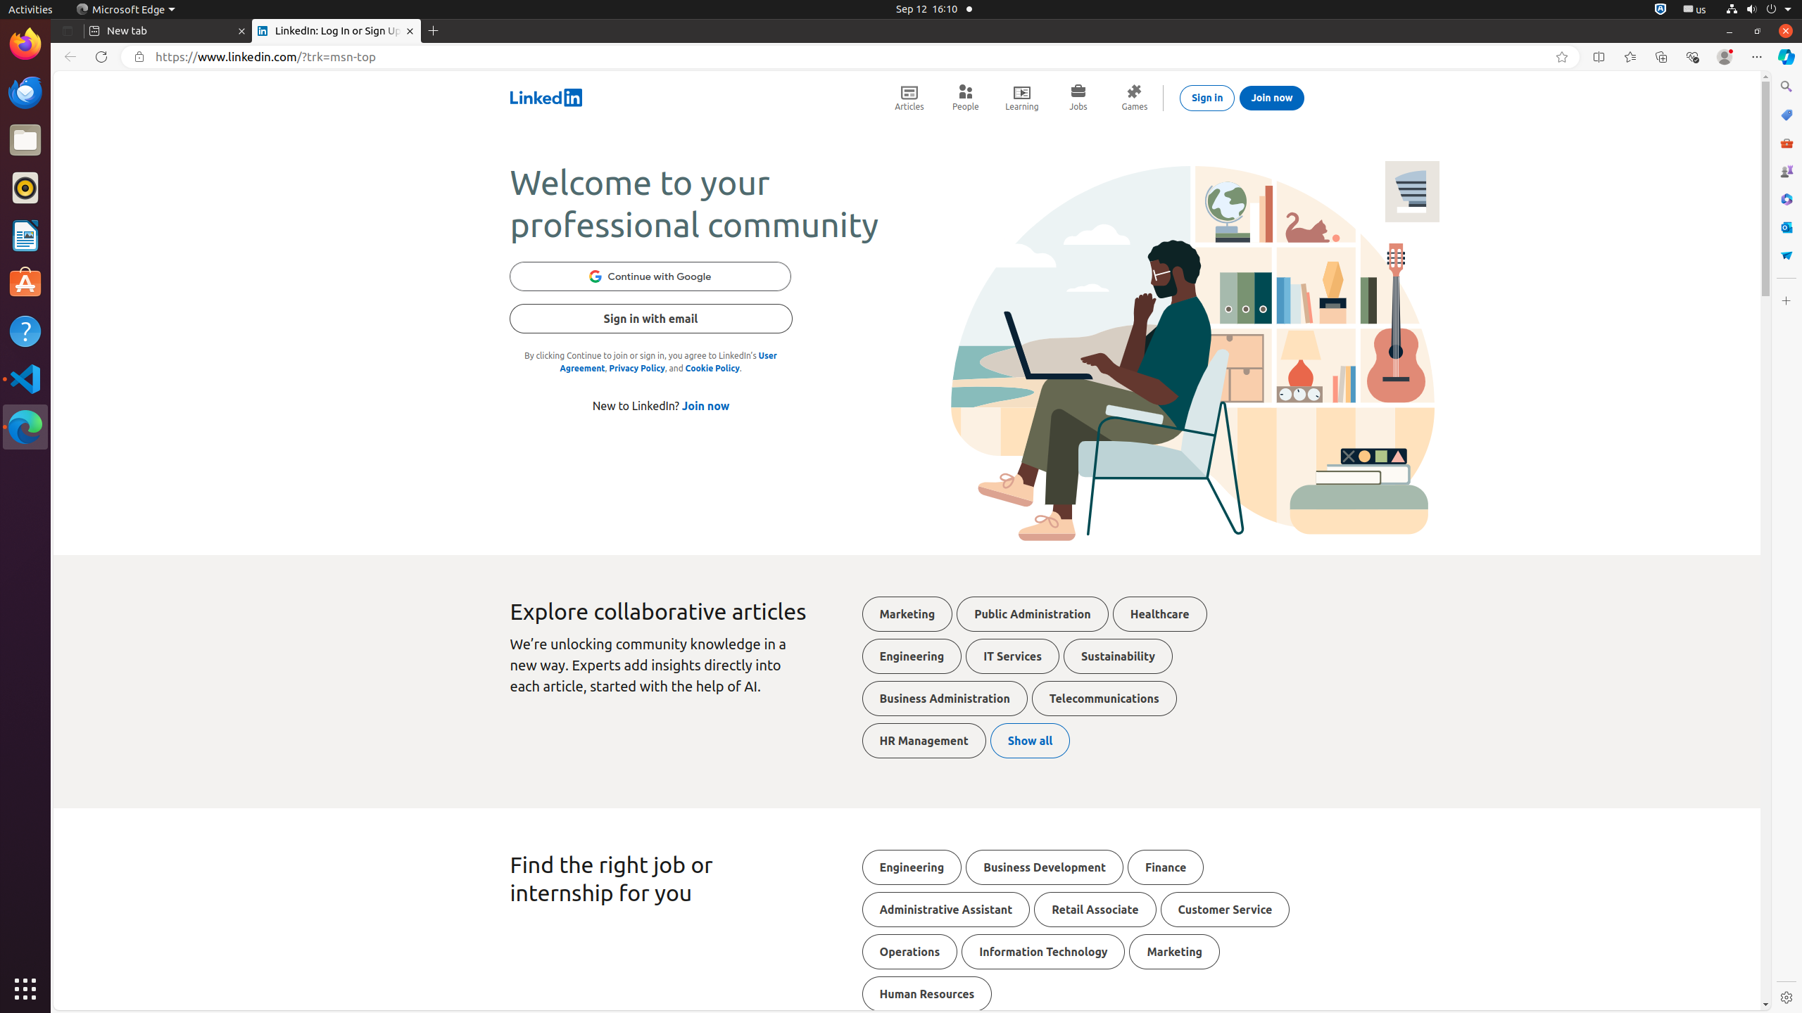  I want to click on Customer Service, so click(1225, 910).